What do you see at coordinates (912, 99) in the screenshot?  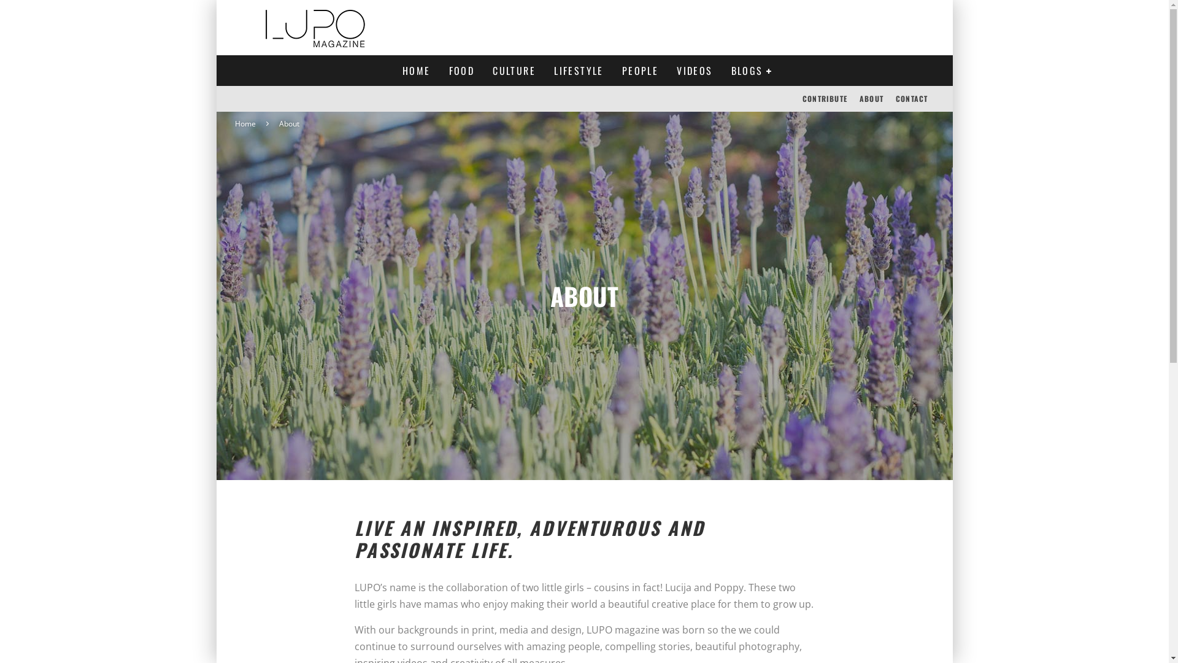 I see `CONTACT` at bounding box center [912, 99].